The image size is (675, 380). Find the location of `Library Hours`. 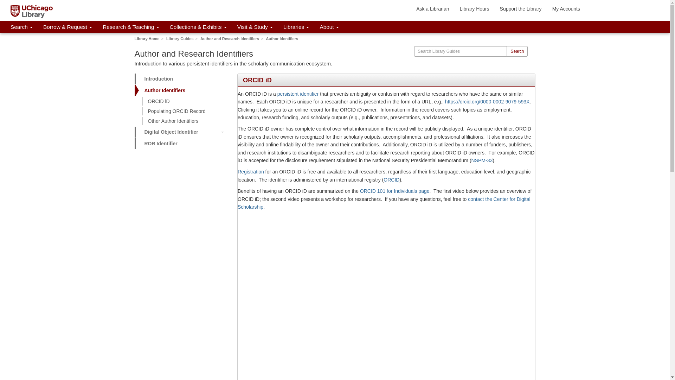

Library Hours is located at coordinates (475, 8).